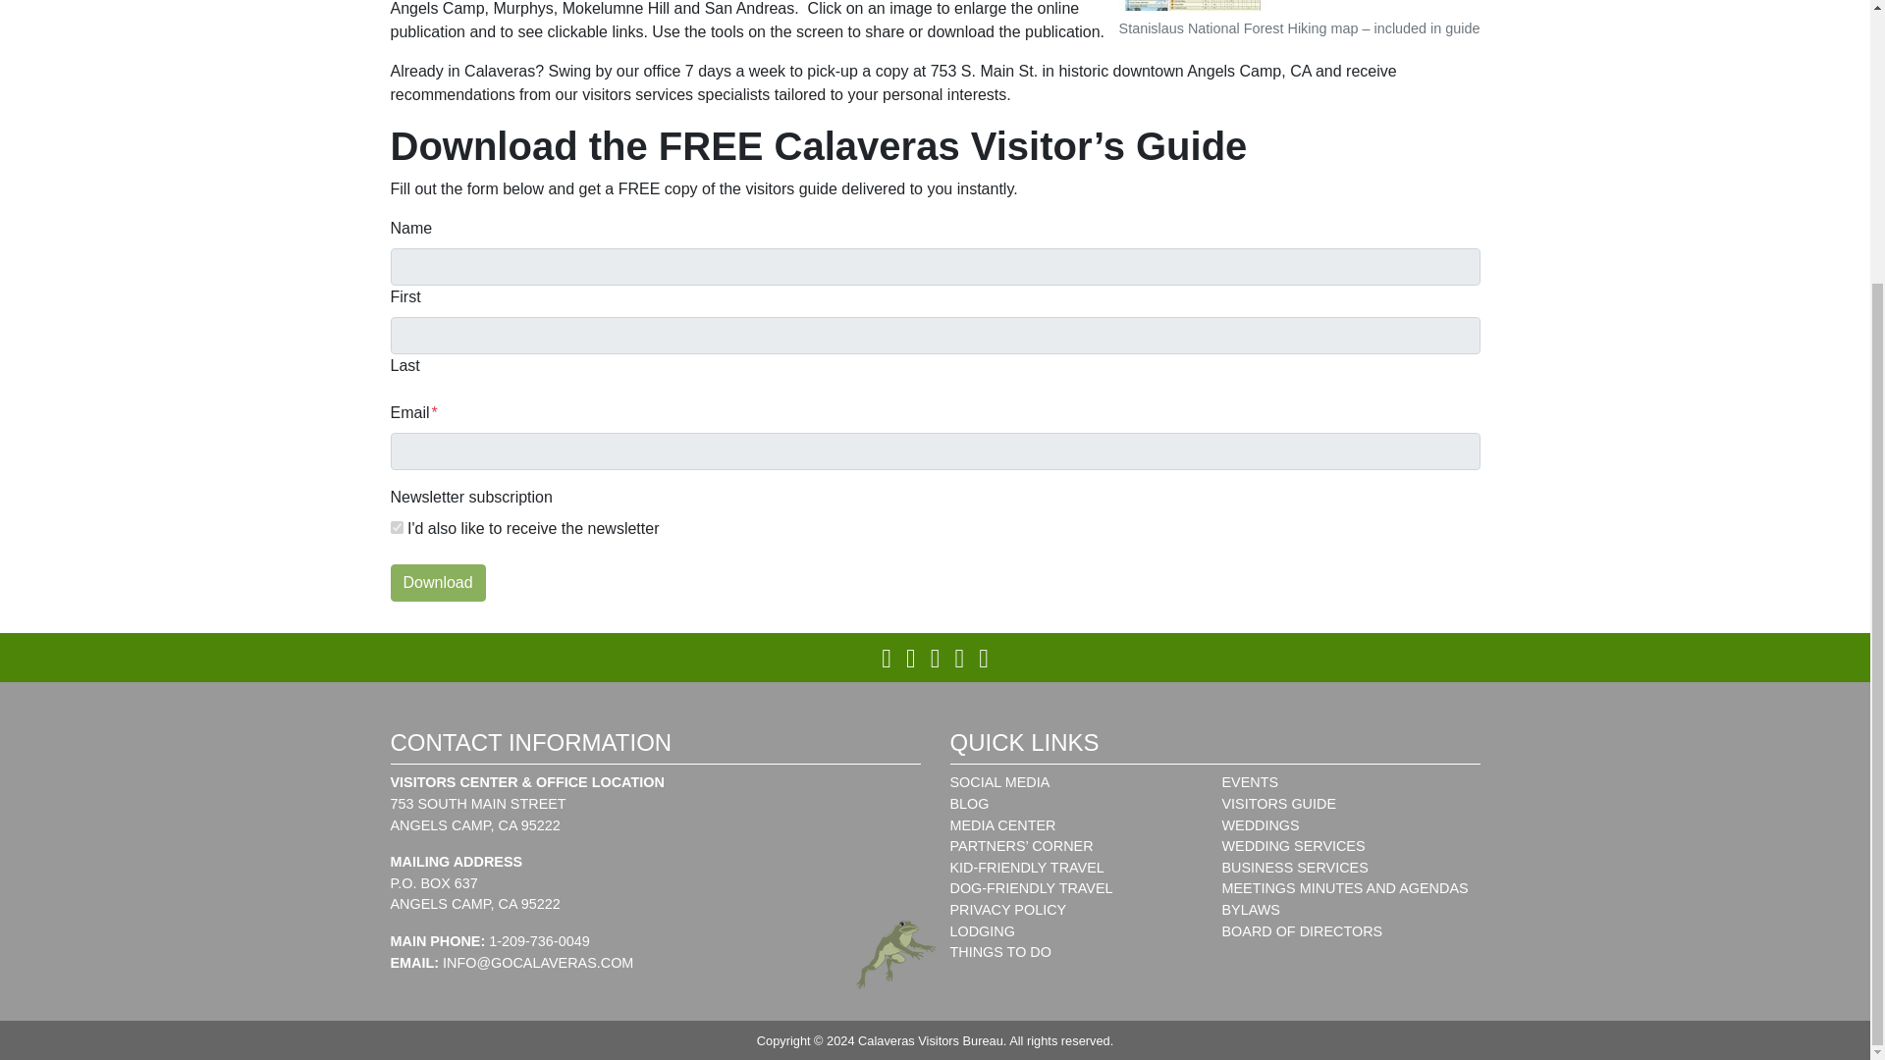 The image size is (1885, 1060). I want to click on Download, so click(438, 583).